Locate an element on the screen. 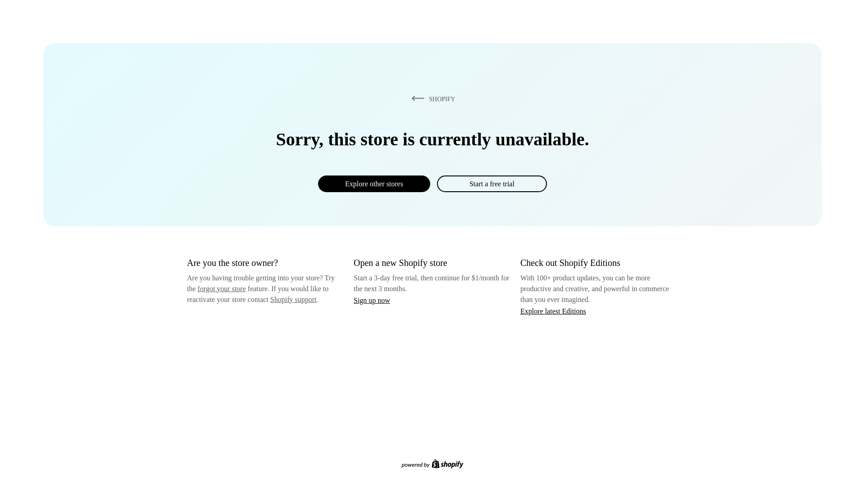  Shopify support is located at coordinates (293, 299).